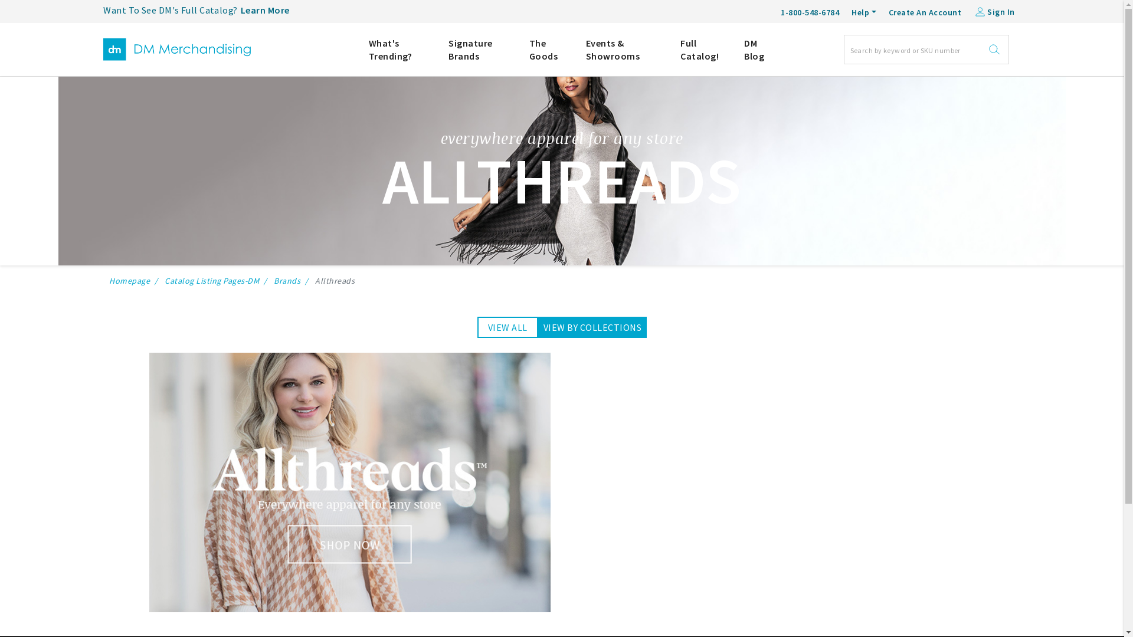 The height and width of the screenshot is (637, 1133). Describe the element at coordinates (287, 281) in the screenshot. I see `Brands` at that location.